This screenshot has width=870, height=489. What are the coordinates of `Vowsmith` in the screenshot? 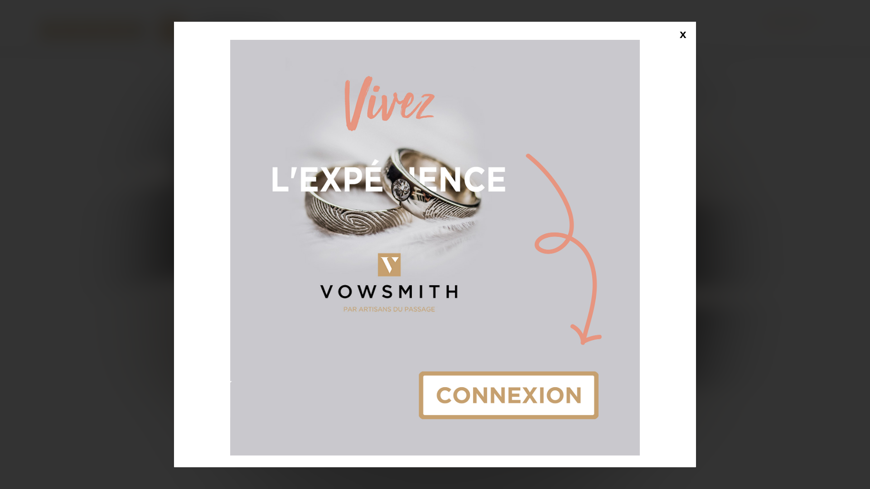 It's located at (222, 29).